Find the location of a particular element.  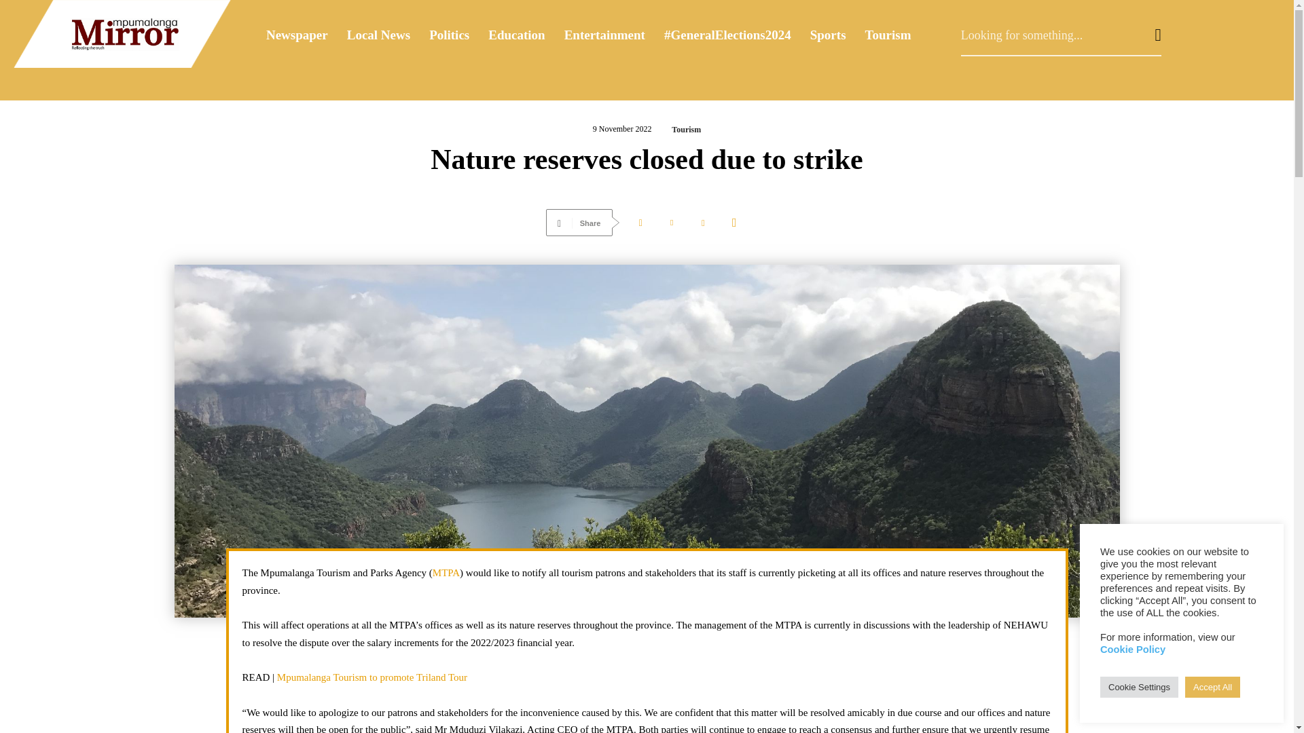

Twitter is located at coordinates (672, 222).